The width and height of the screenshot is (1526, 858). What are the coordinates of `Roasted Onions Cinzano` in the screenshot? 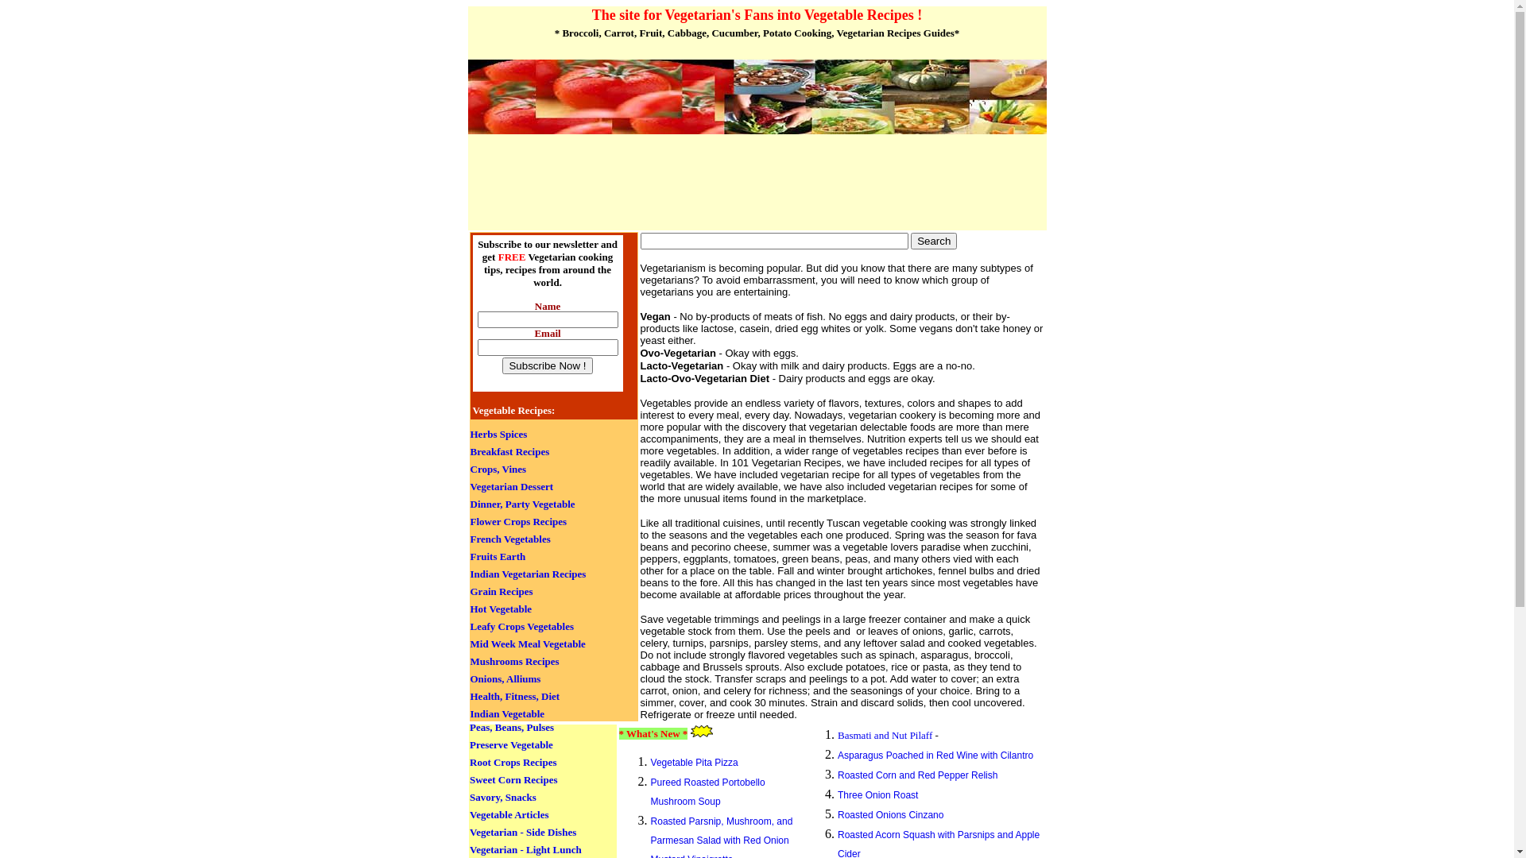 It's located at (890, 815).